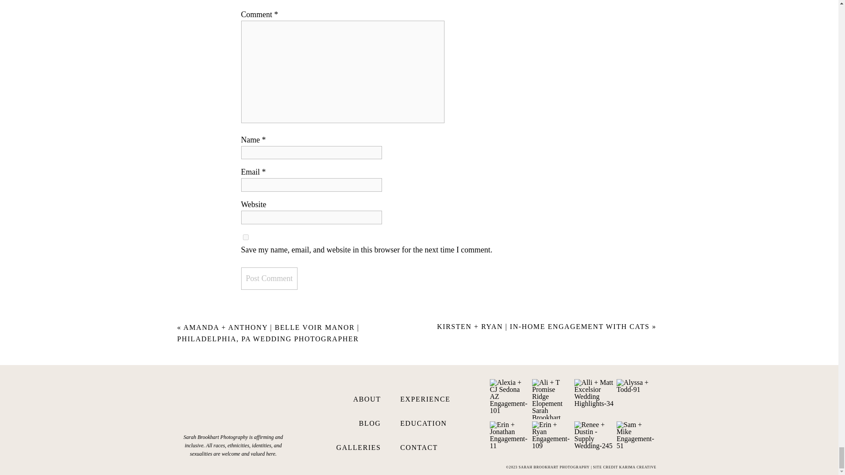 The image size is (845, 475). I want to click on Post Comment, so click(269, 278).